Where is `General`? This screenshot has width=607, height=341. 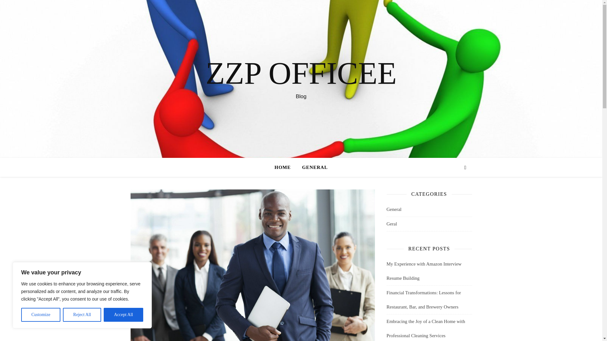 General is located at coordinates (394, 209).